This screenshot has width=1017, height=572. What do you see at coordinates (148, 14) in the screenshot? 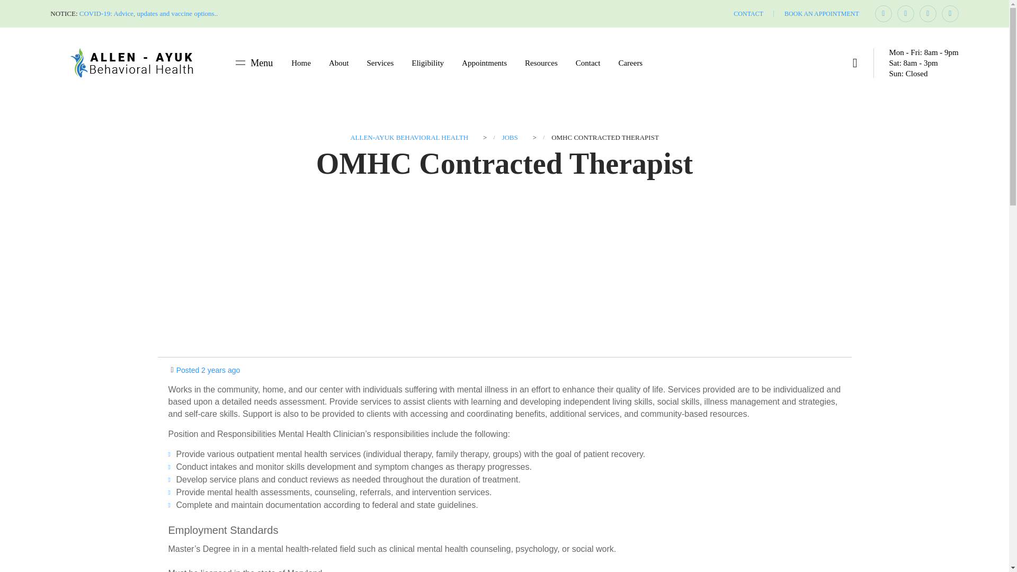
I see `COVID-19: Advice, updates and vaccine options..` at bounding box center [148, 14].